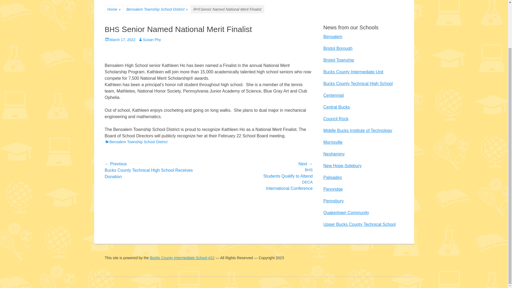 This screenshot has width=512, height=288. Describe the element at coordinates (334, 154) in the screenshot. I see `Neshaminy` at that location.